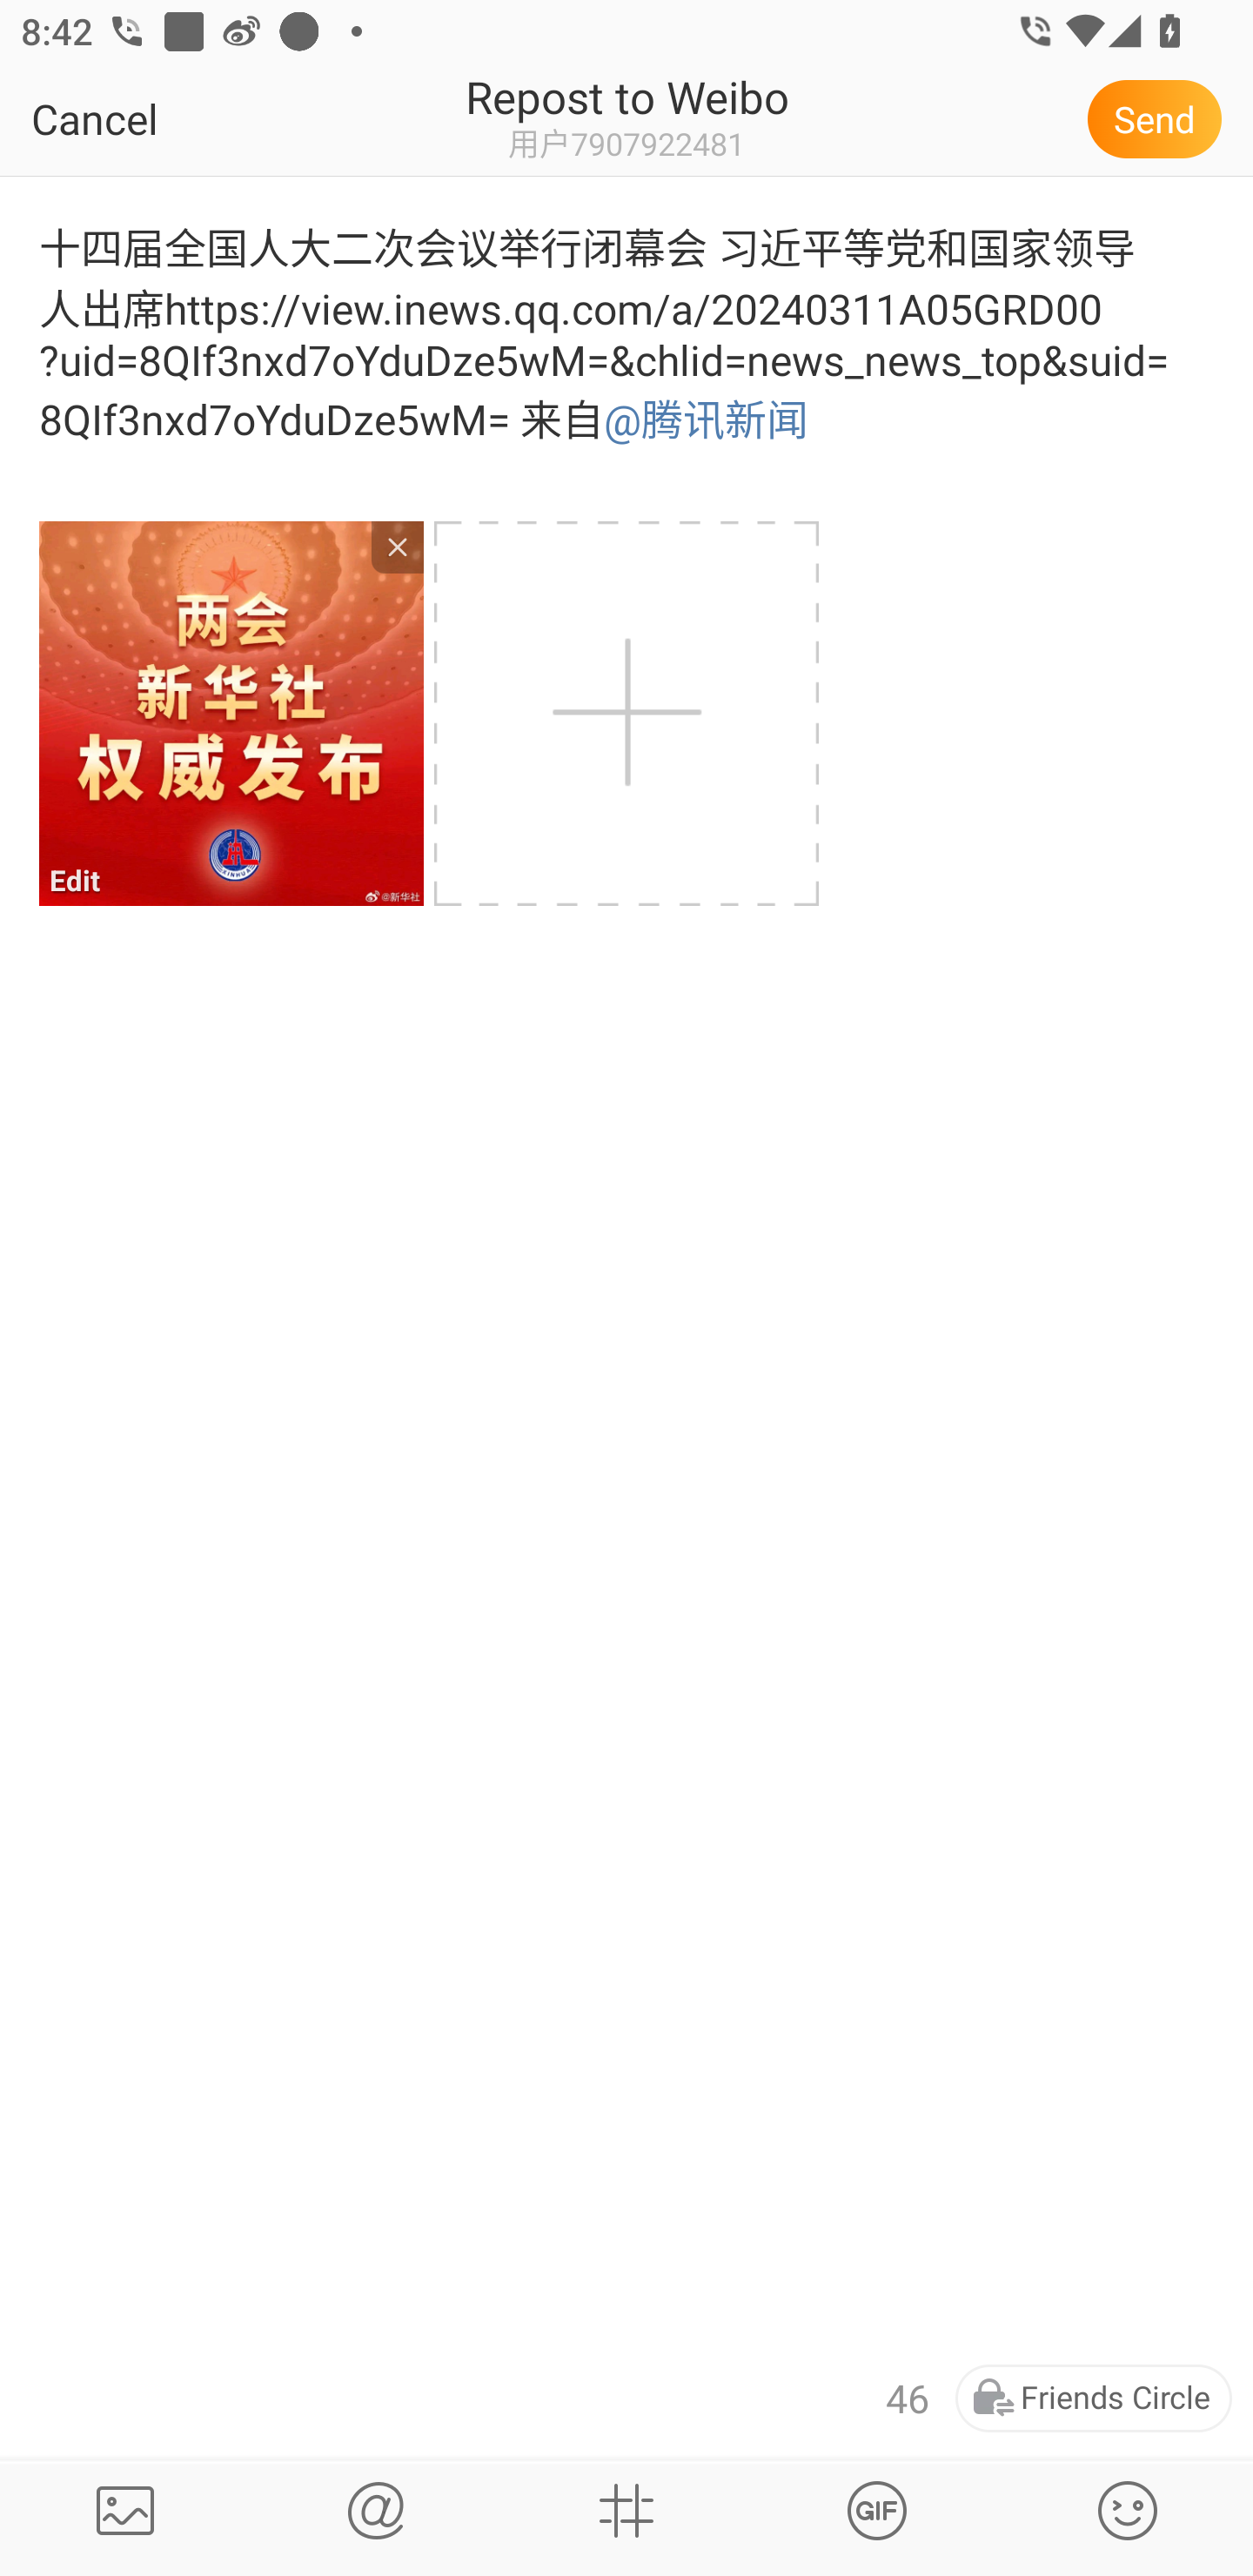 The image size is (1253, 2576). Describe the element at coordinates (626, 2510) in the screenshot. I see `Topics, movies, books, songs, places, stocks` at that location.